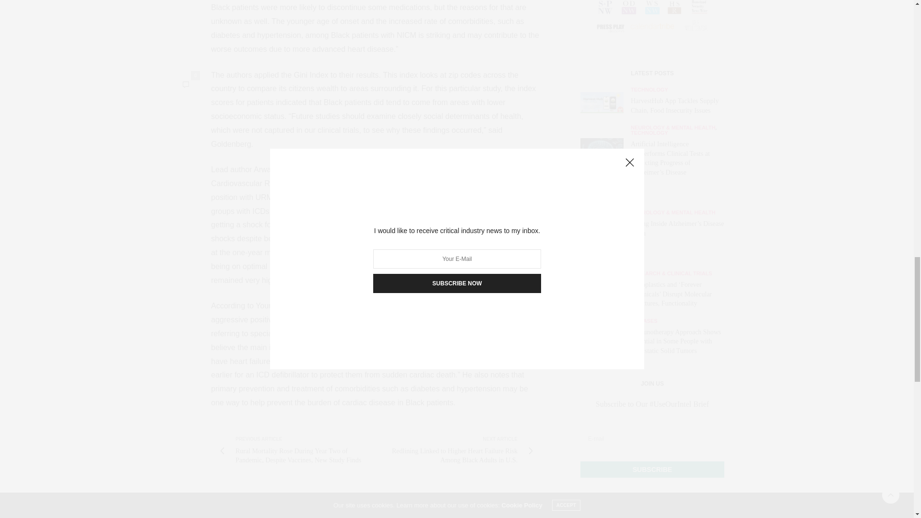  I want to click on SUBMIT, so click(652, 133).